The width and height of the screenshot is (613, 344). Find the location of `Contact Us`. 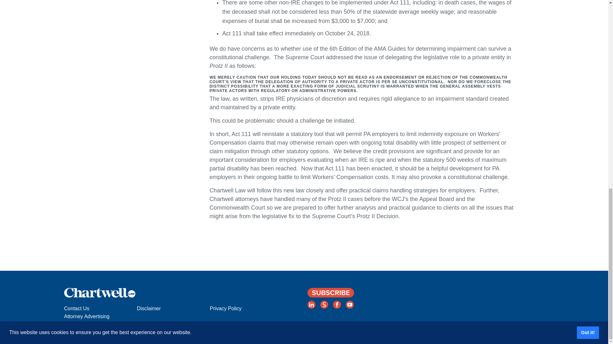

Contact Us is located at coordinates (100, 308).